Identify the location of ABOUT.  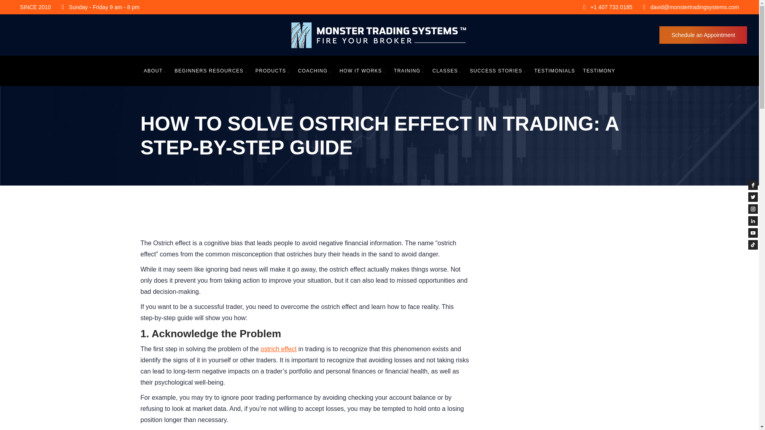
(155, 70).